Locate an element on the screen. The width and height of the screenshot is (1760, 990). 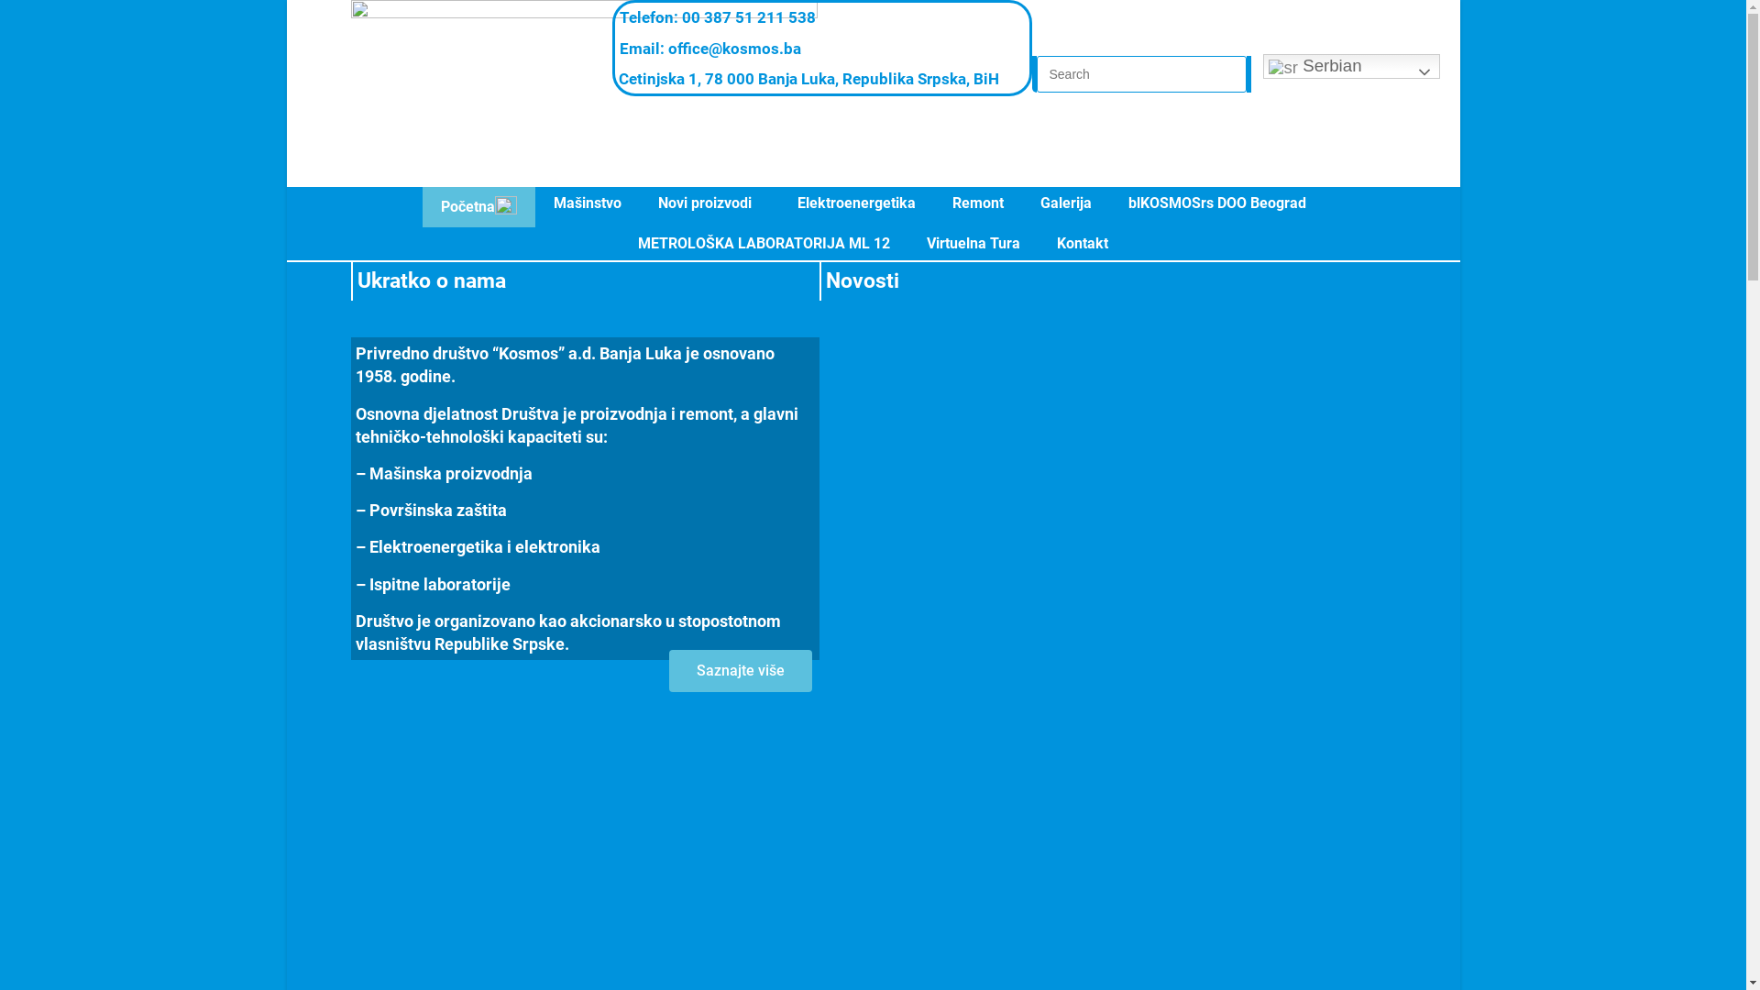
Virtuelna Tura is located at coordinates (973, 244).